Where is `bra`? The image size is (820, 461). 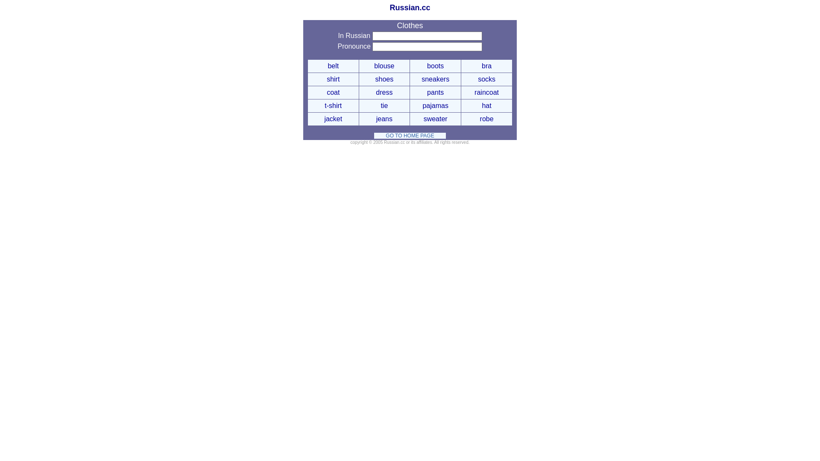 bra is located at coordinates (487, 67).